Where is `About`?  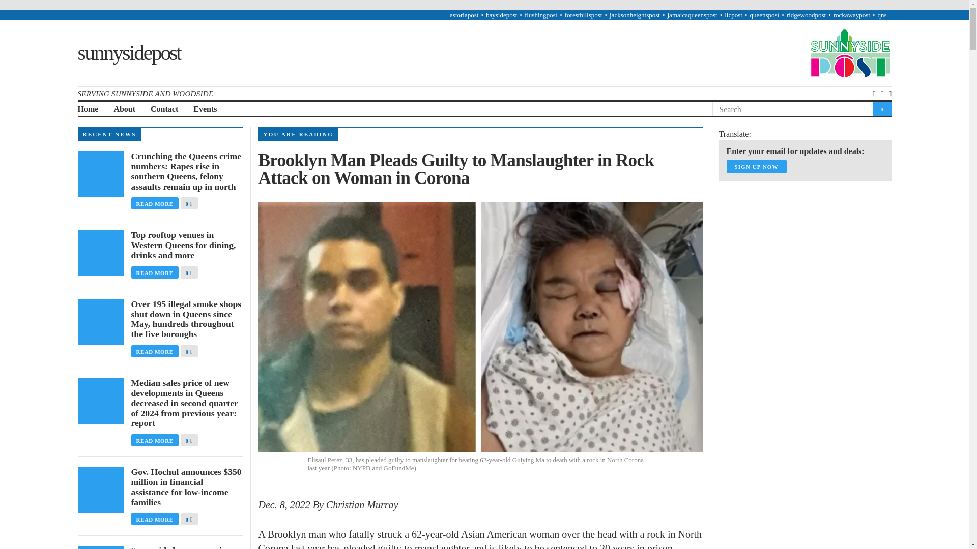 About is located at coordinates (124, 109).